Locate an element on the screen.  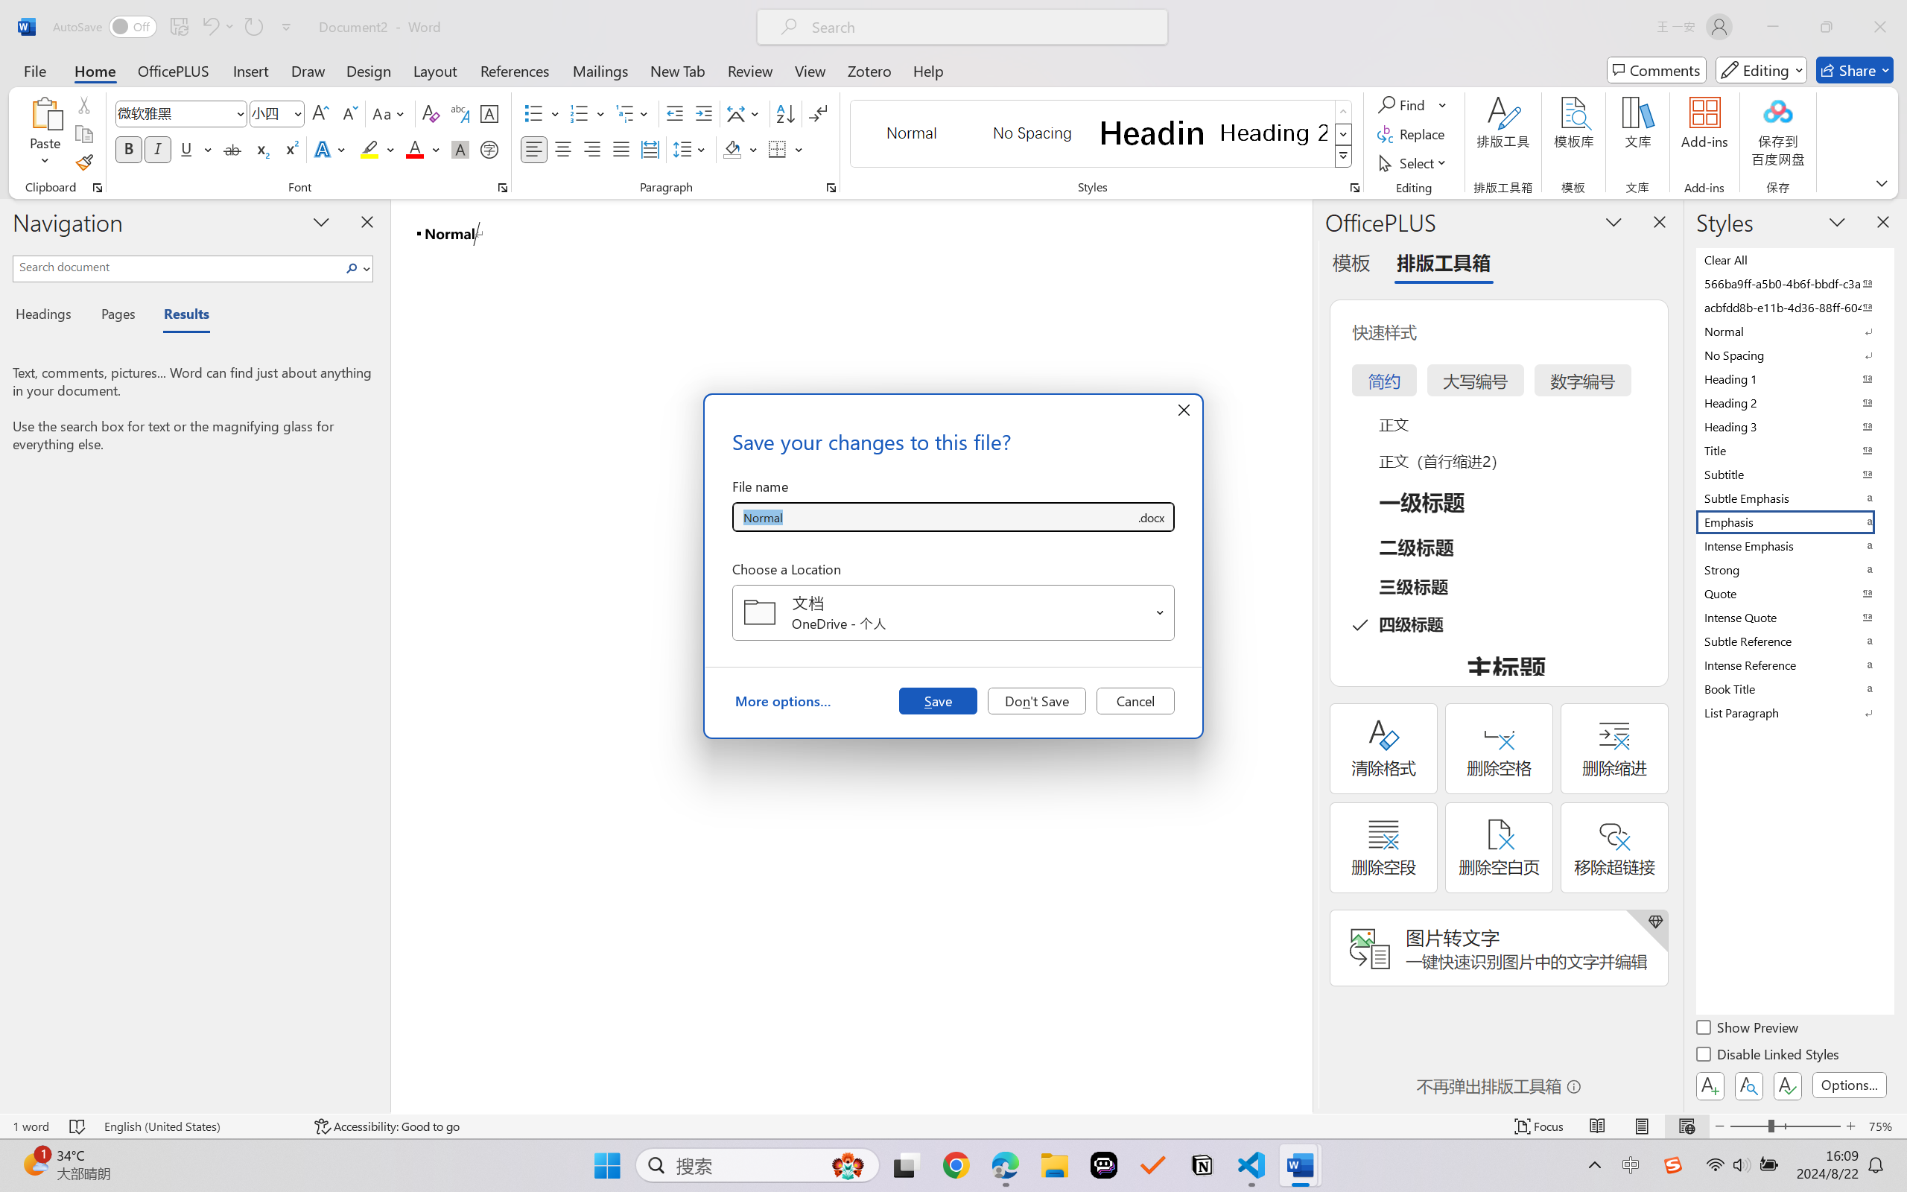
Language English (United States) is located at coordinates (200, 1126).